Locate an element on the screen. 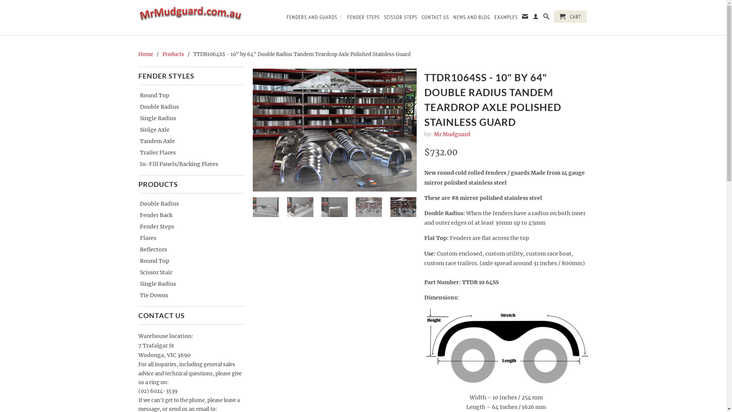 The width and height of the screenshot is (732, 412). Mr Mudguard is located at coordinates (452, 134).